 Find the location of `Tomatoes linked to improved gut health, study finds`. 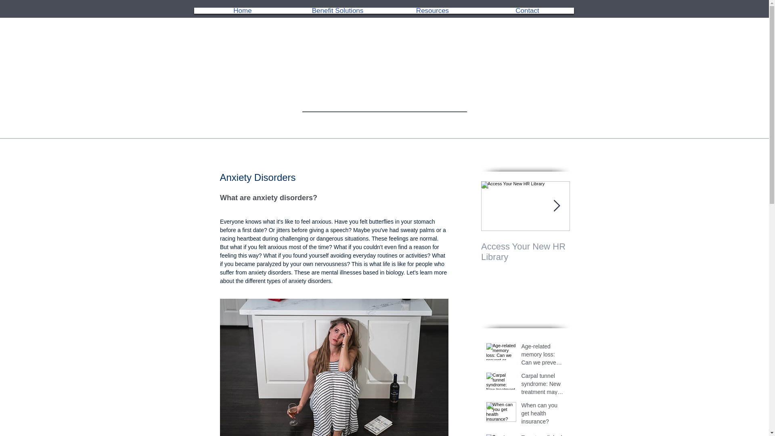

Tomatoes linked to improved gut health, study finds is located at coordinates (543, 435).